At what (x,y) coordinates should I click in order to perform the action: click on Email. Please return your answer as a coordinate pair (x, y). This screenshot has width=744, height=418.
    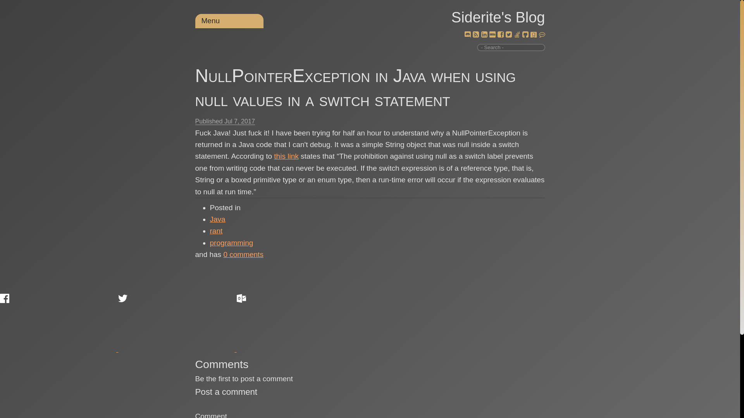
    Looking at the image, I should click on (294, 323).